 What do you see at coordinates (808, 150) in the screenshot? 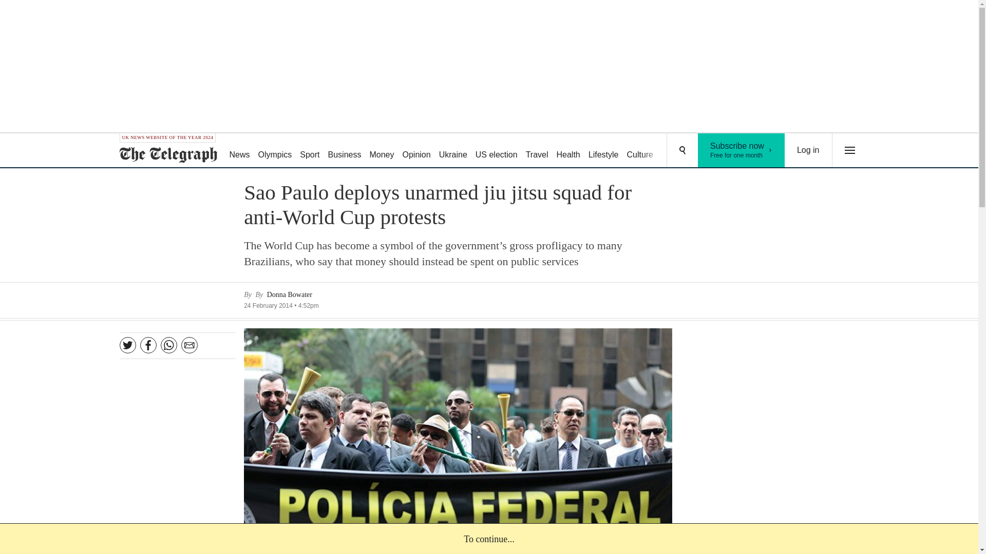
I see `Culture` at bounding box center [808, 150].